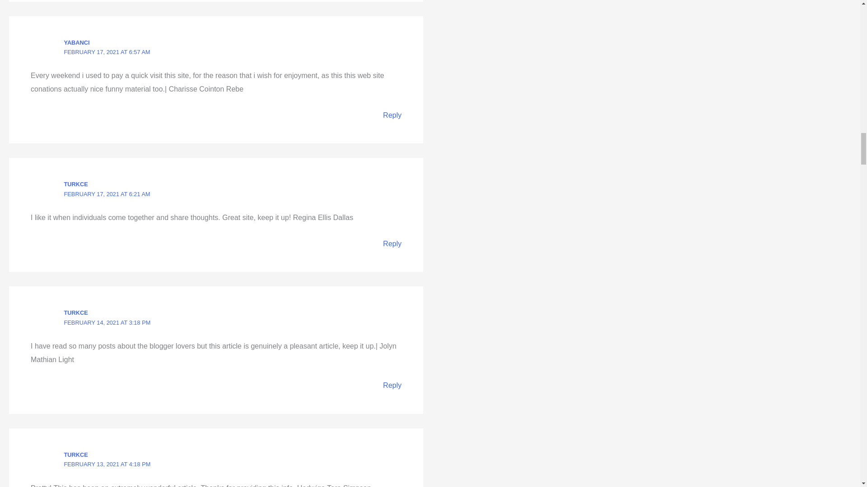  I want to click on Reply, so click(392, 115).